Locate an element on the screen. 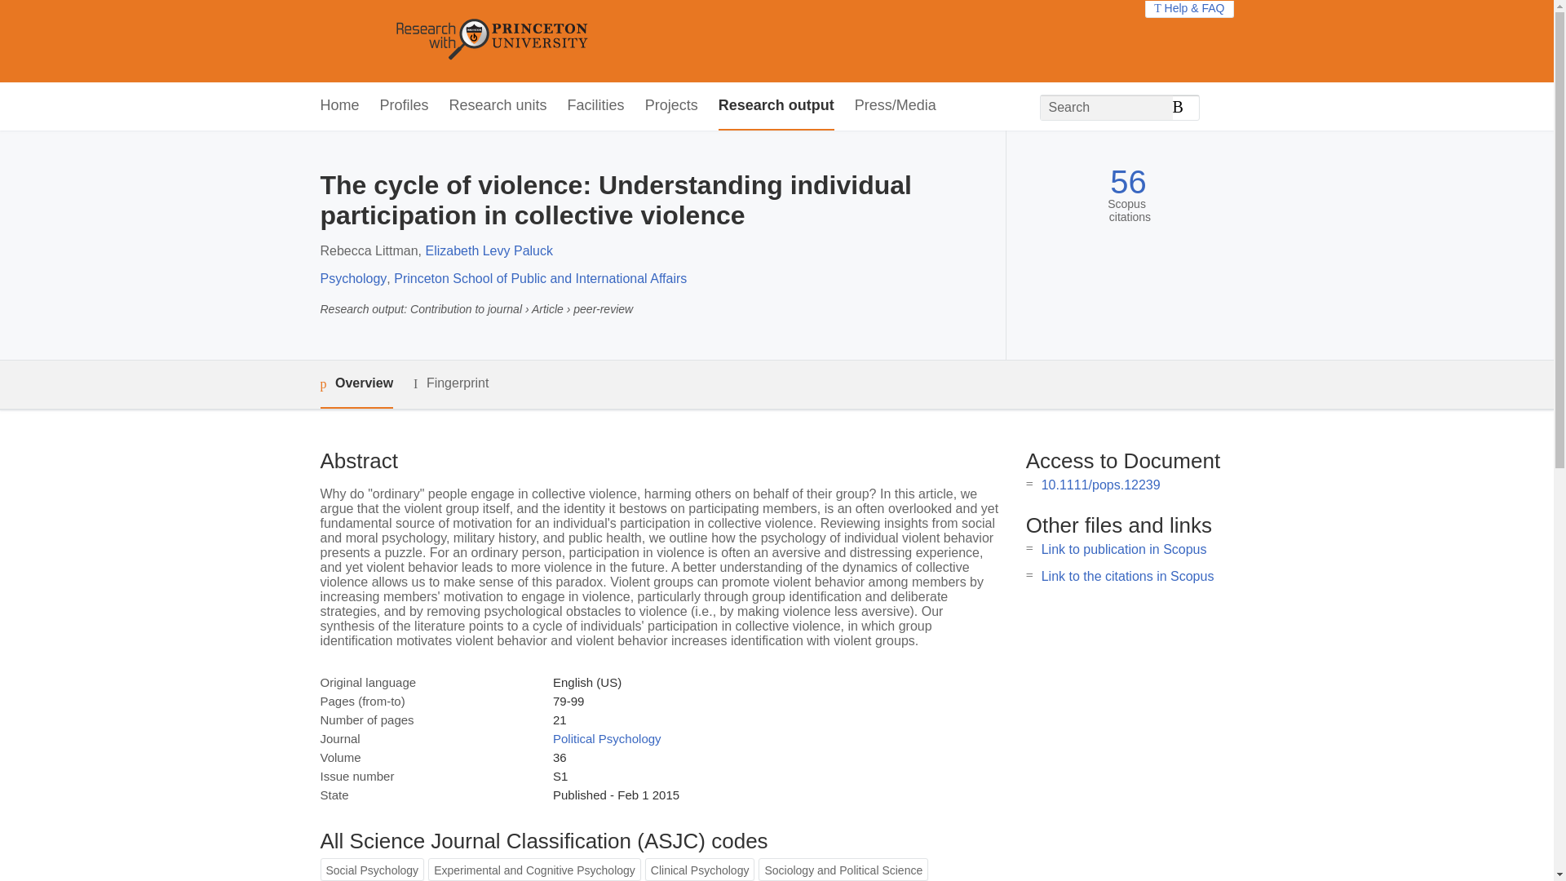 This screenshot has height=881, width=1566. Princeton School of Public and International Affairs is located at coordinates (540, 277).